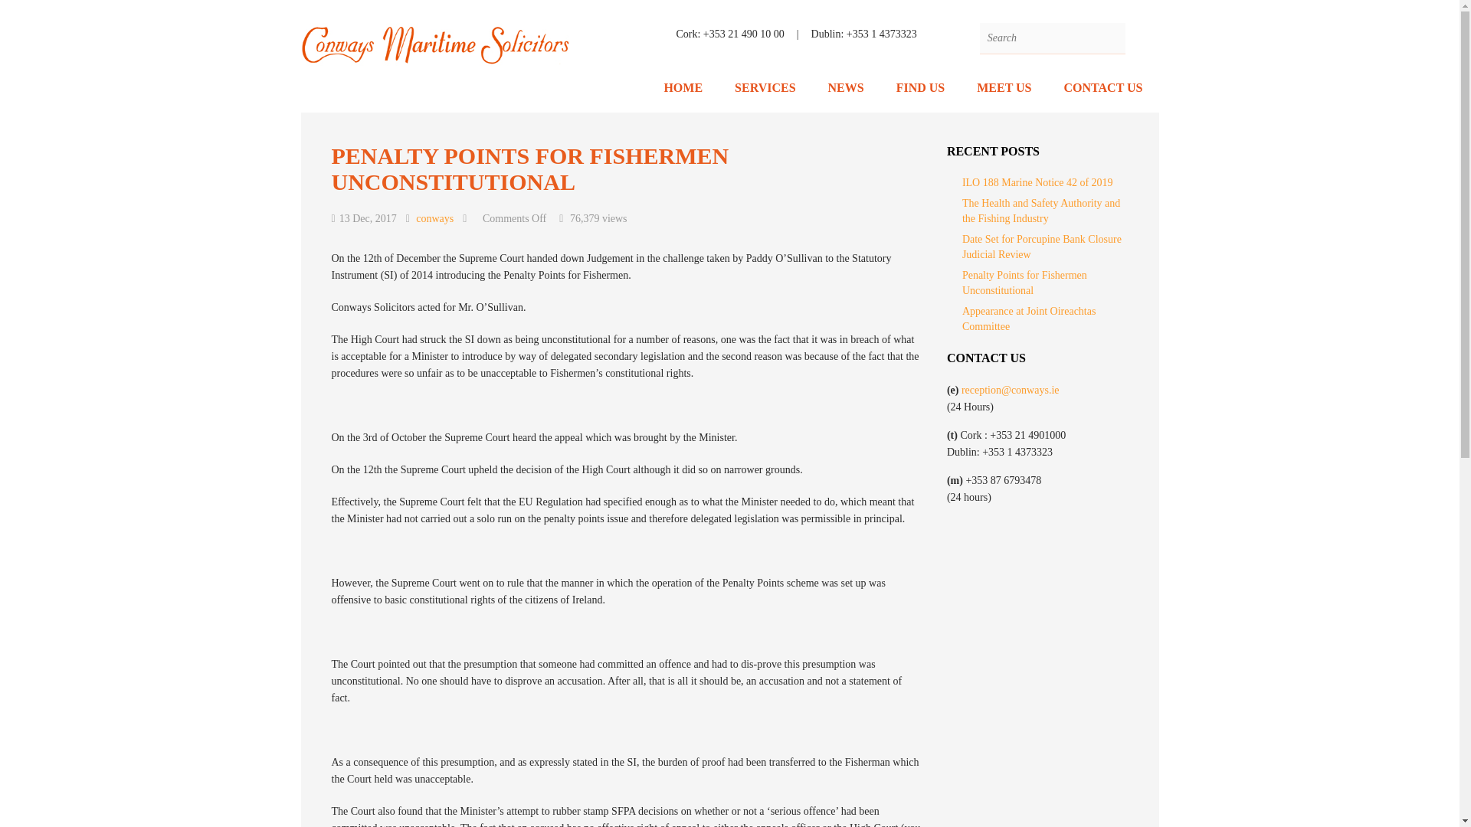 This screenshot has width=1471, height=827. What do you see at coordinates (683, 89) in the screenshot?
I see `HOME` at bounding box center [683, 89].